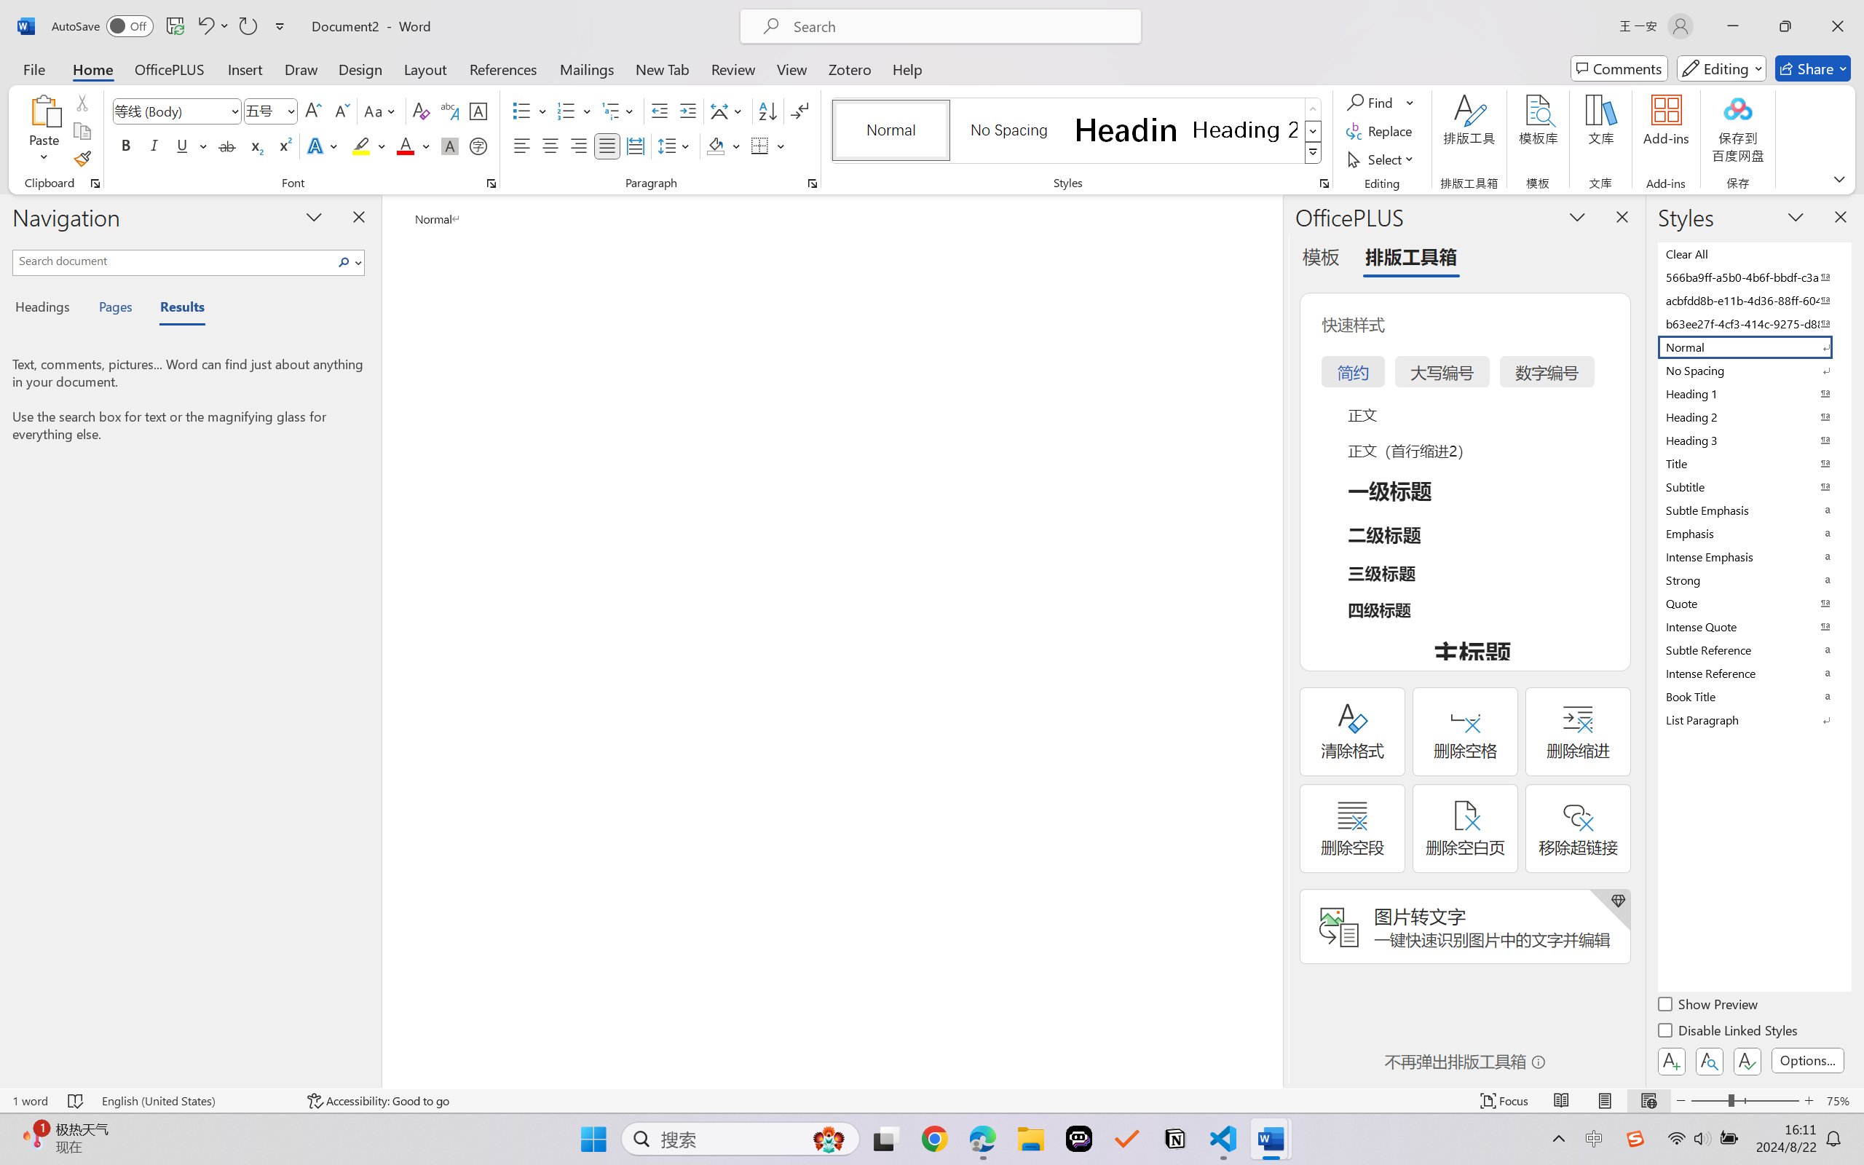 This screenshot has width=1864, height=1165. Describe the element at coordinates (341, 111) in the screenshot. I see `Shrink Font` at that location.